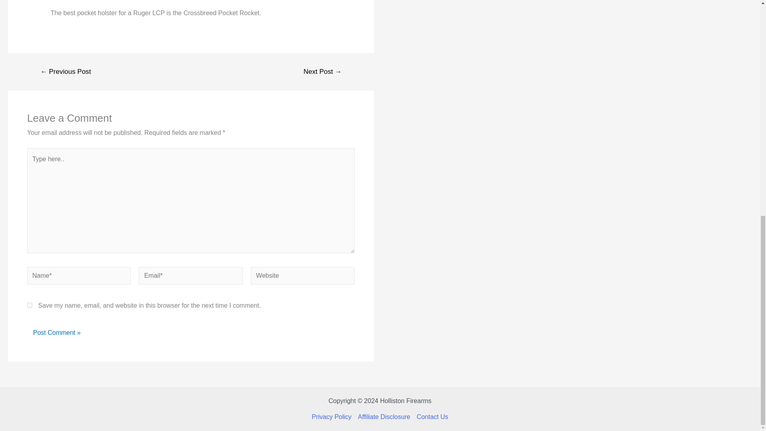 The height and width of the screenshot is (431, 766). Describe the element at coordinates (333, 417) in the screenshot. I see `Privacy Policy` at that location.